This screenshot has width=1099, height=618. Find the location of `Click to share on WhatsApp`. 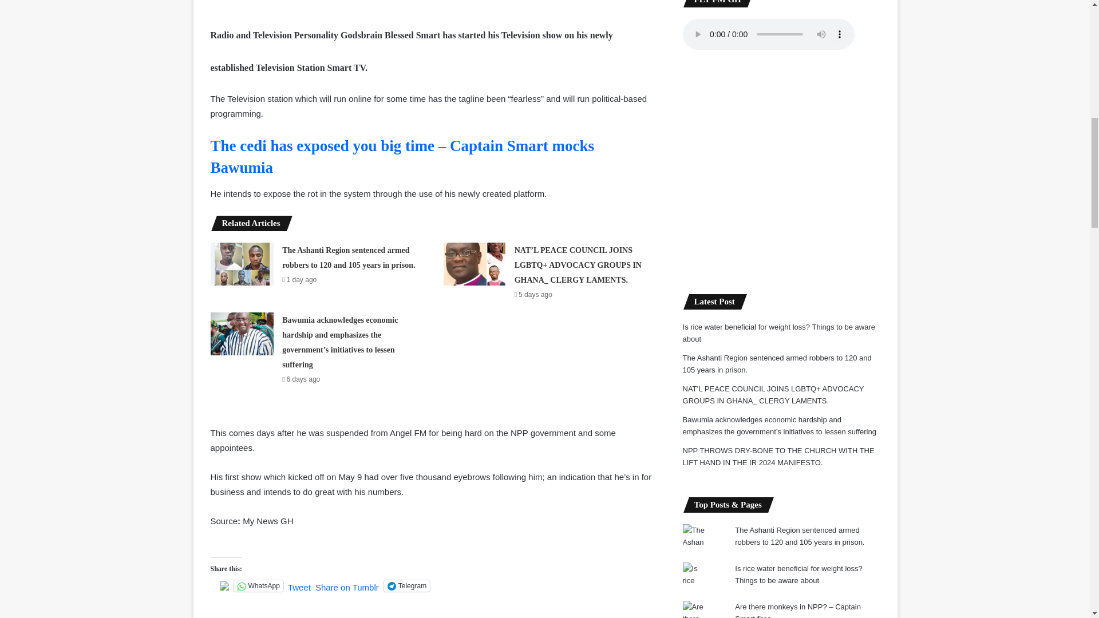

Click to share on WhatsApp is located at coordinates (258, 586).